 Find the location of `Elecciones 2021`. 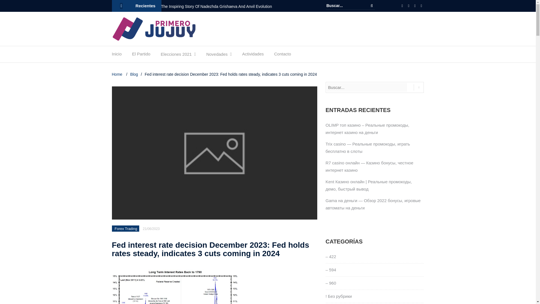

Elecciones 2021 is located at coordinates (176, 56).